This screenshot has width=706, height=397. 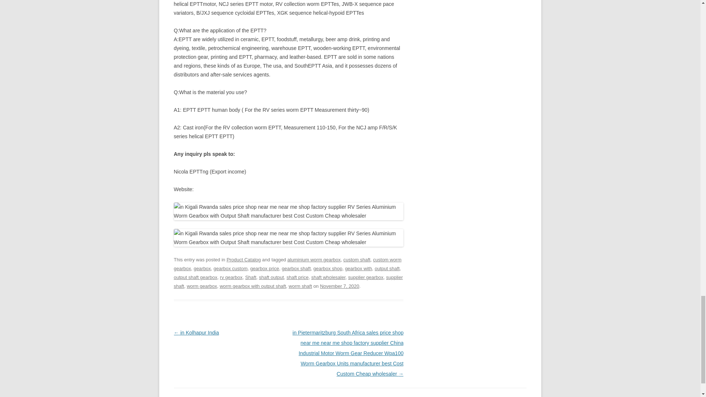 I want to click on shaft price, so click(x=297, y=277).